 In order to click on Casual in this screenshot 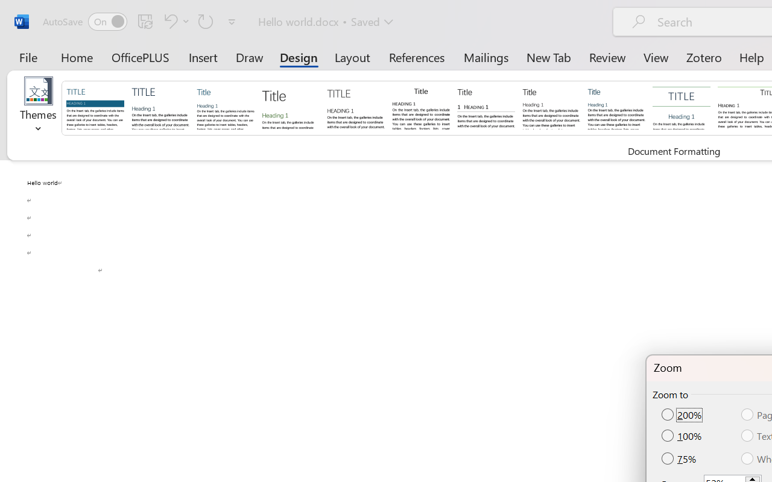, I will do `click(616, 107)`.